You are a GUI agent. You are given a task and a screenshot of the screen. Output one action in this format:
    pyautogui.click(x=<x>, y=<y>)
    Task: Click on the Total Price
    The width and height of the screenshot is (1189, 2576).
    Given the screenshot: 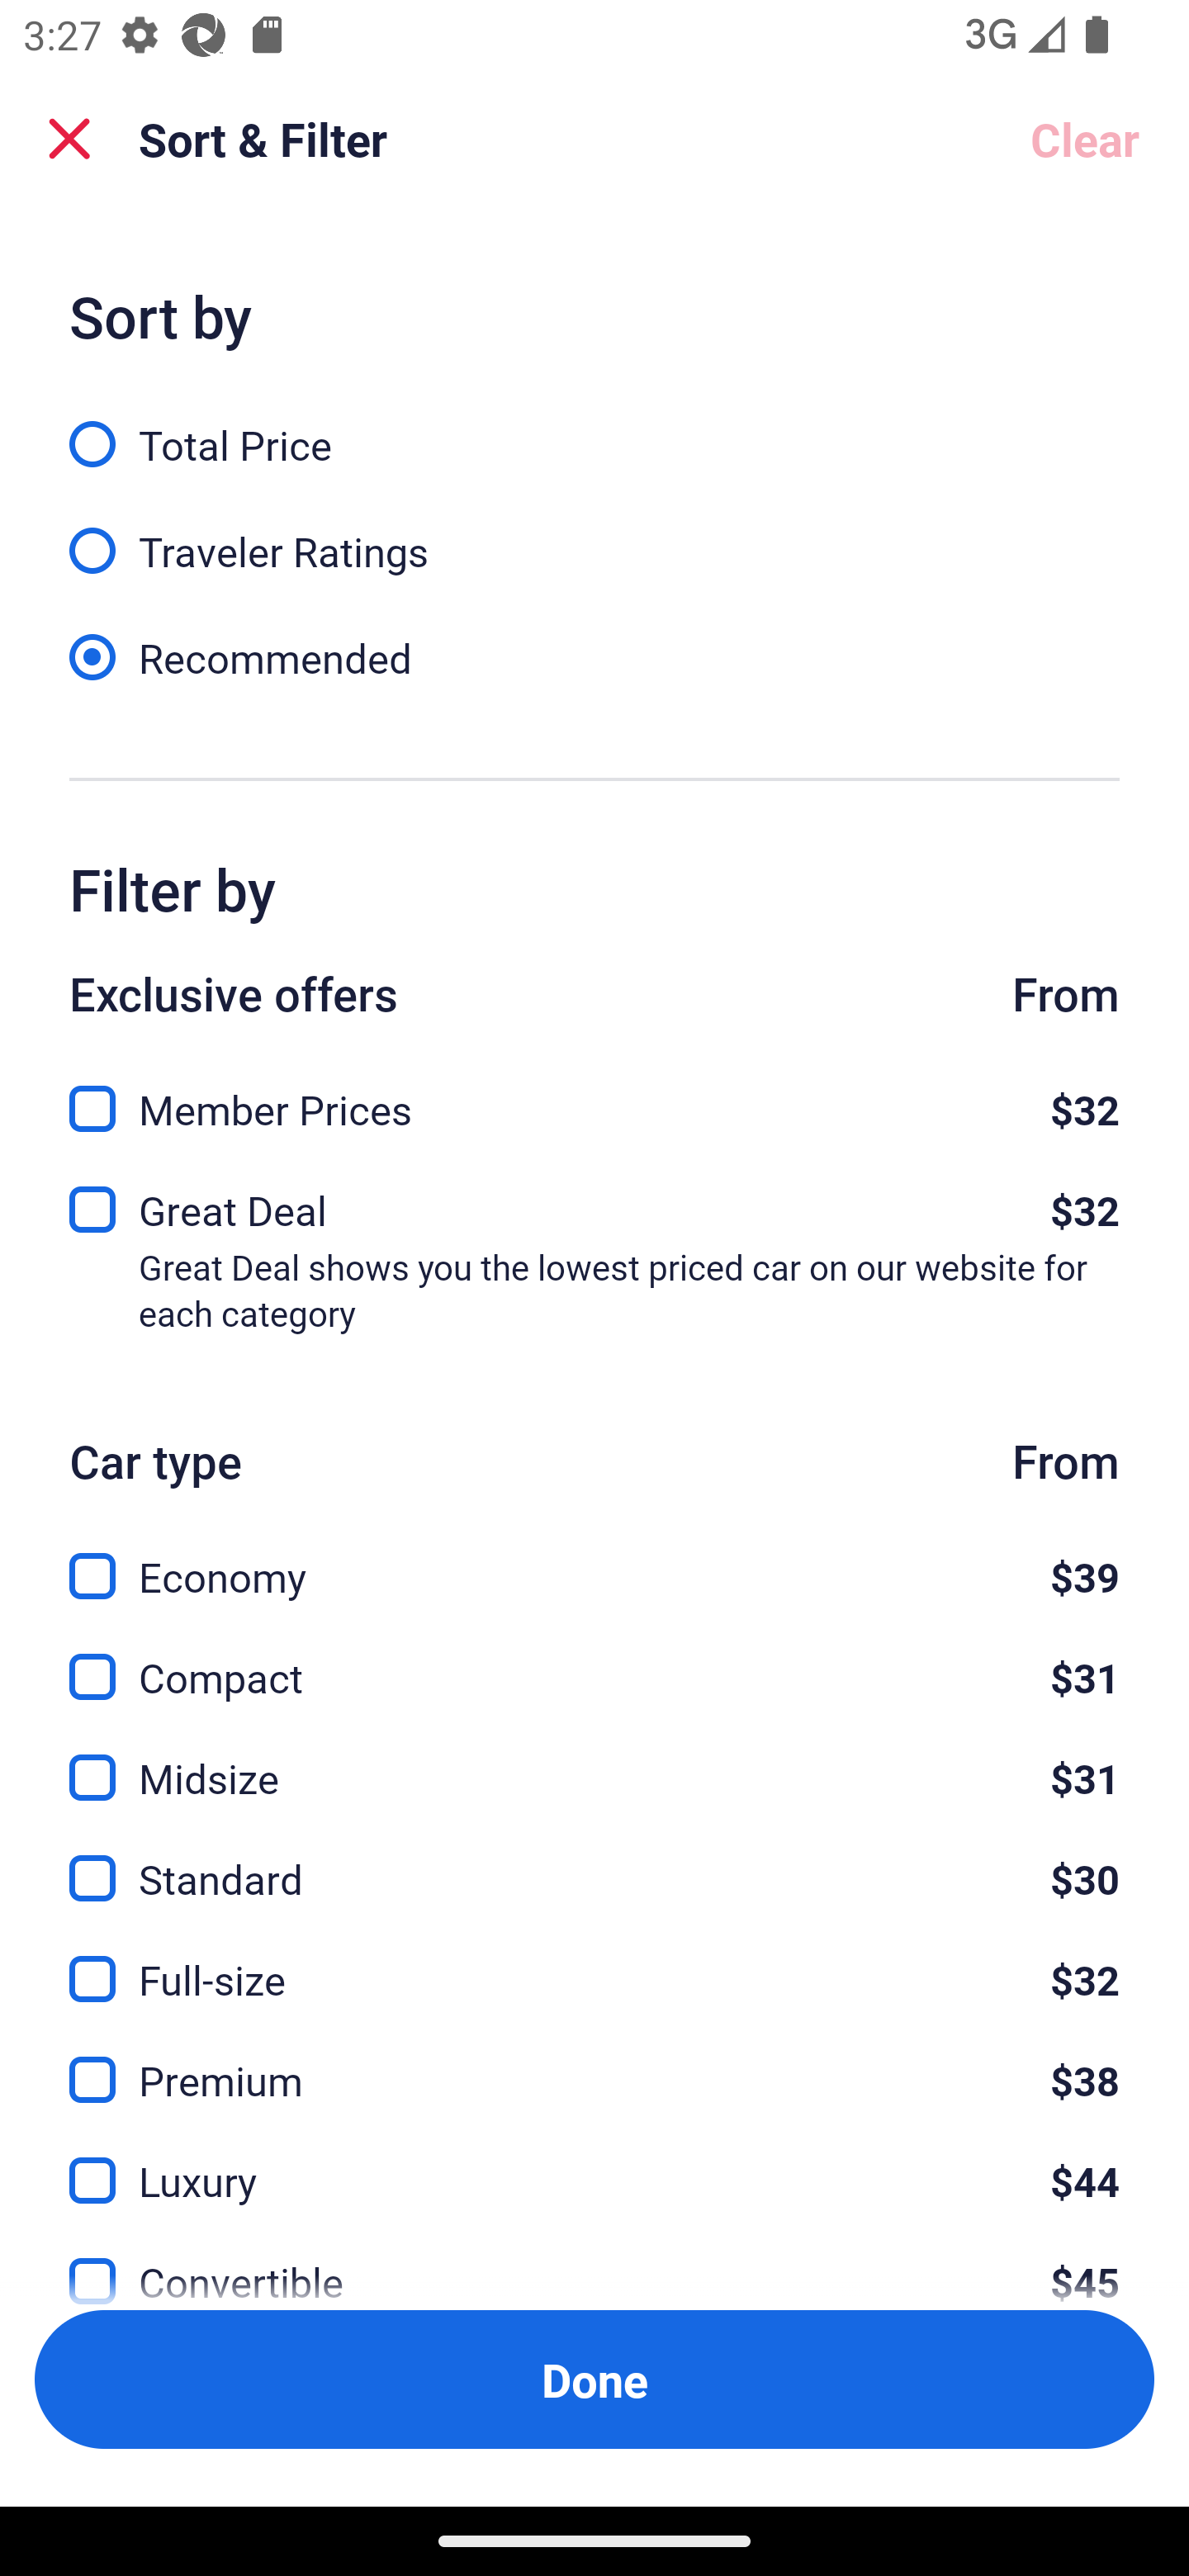 What is the action you would take?
    pyautogui.click(x=594, y=426)
    